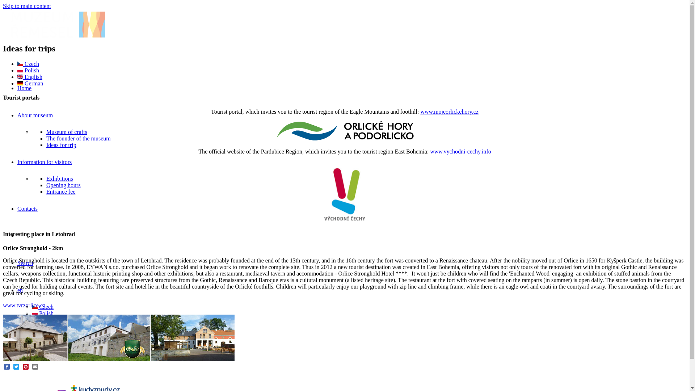 The width and height of the screenshot is (695, 391). I want to click on Opening hours, so click(63, 185).